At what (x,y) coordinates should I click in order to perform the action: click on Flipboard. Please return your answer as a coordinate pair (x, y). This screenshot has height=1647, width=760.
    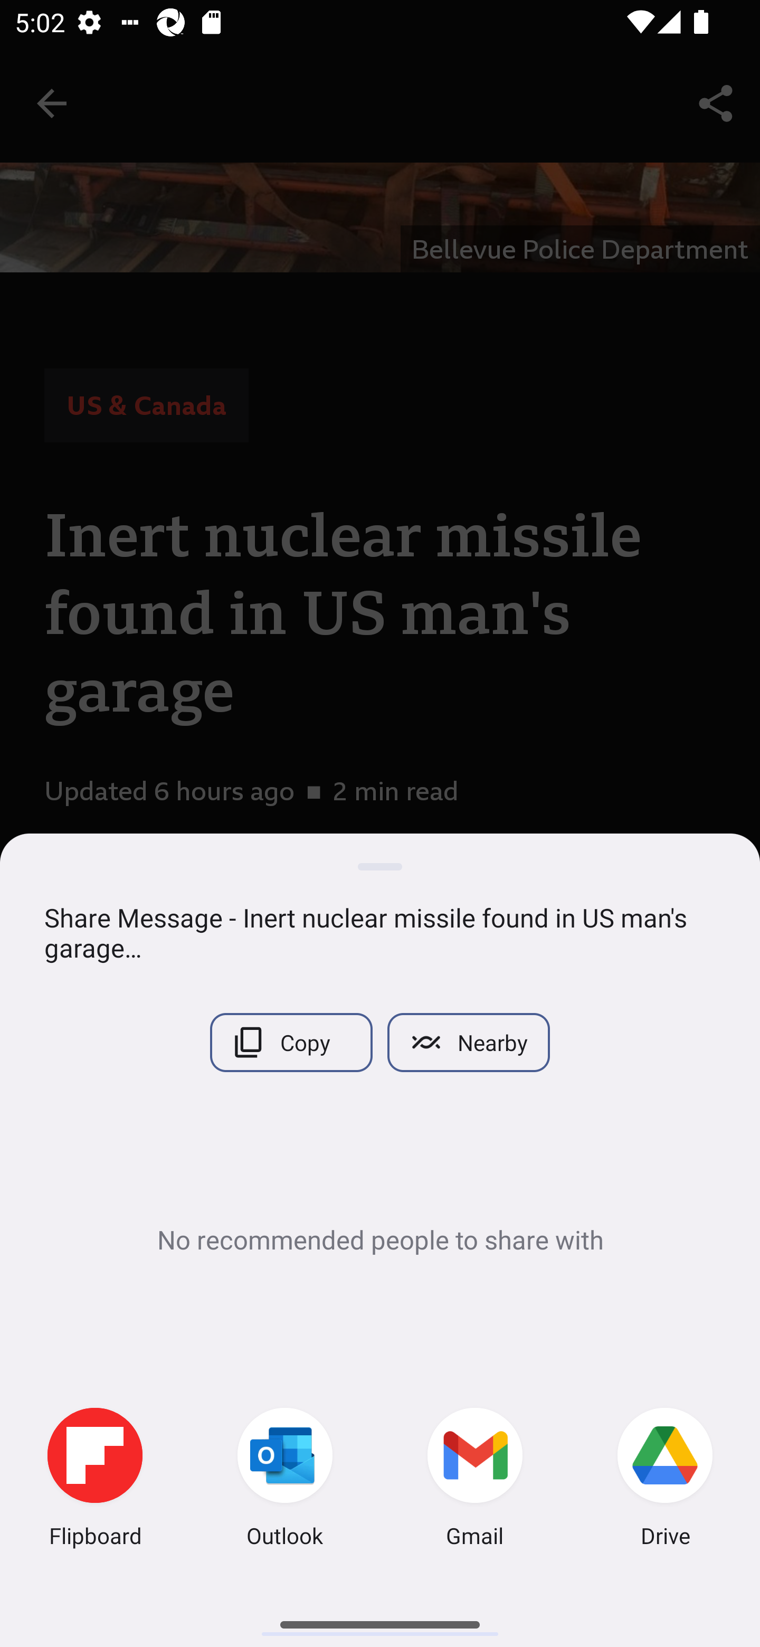
    Looking at the image, I should click on (95, 1480).